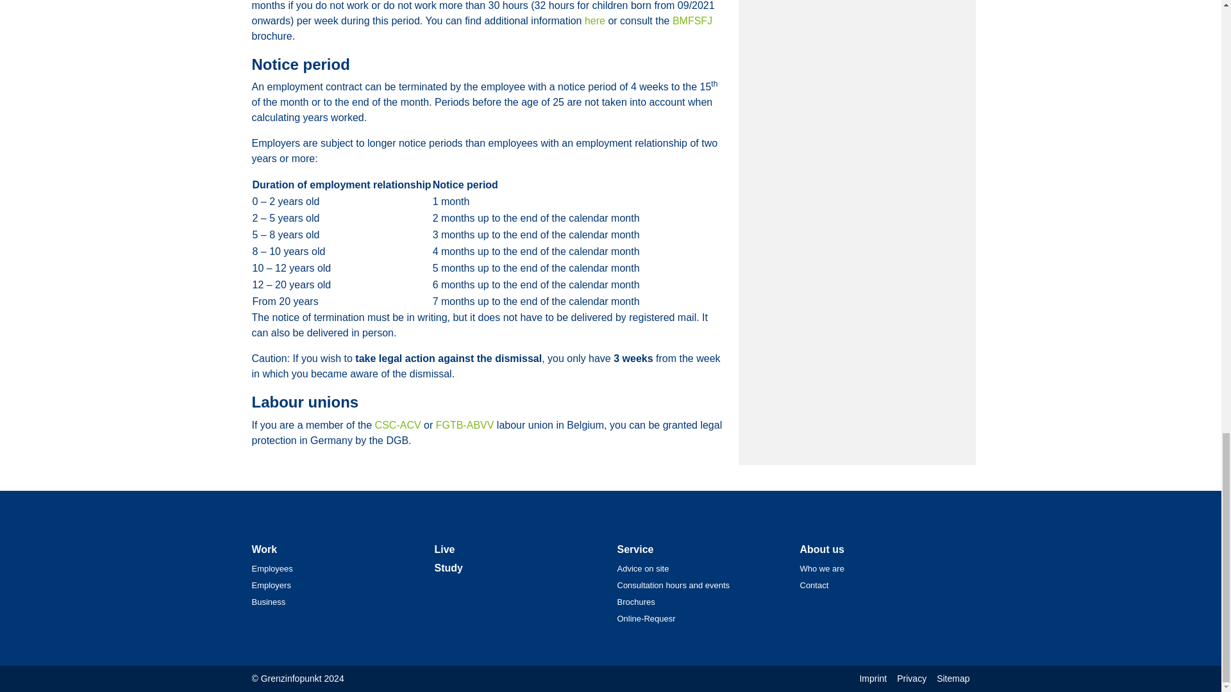 Image resolution: width=1231 pixels, height=692 pixels. I want to click on CSC-ACV, so click(398, 424).